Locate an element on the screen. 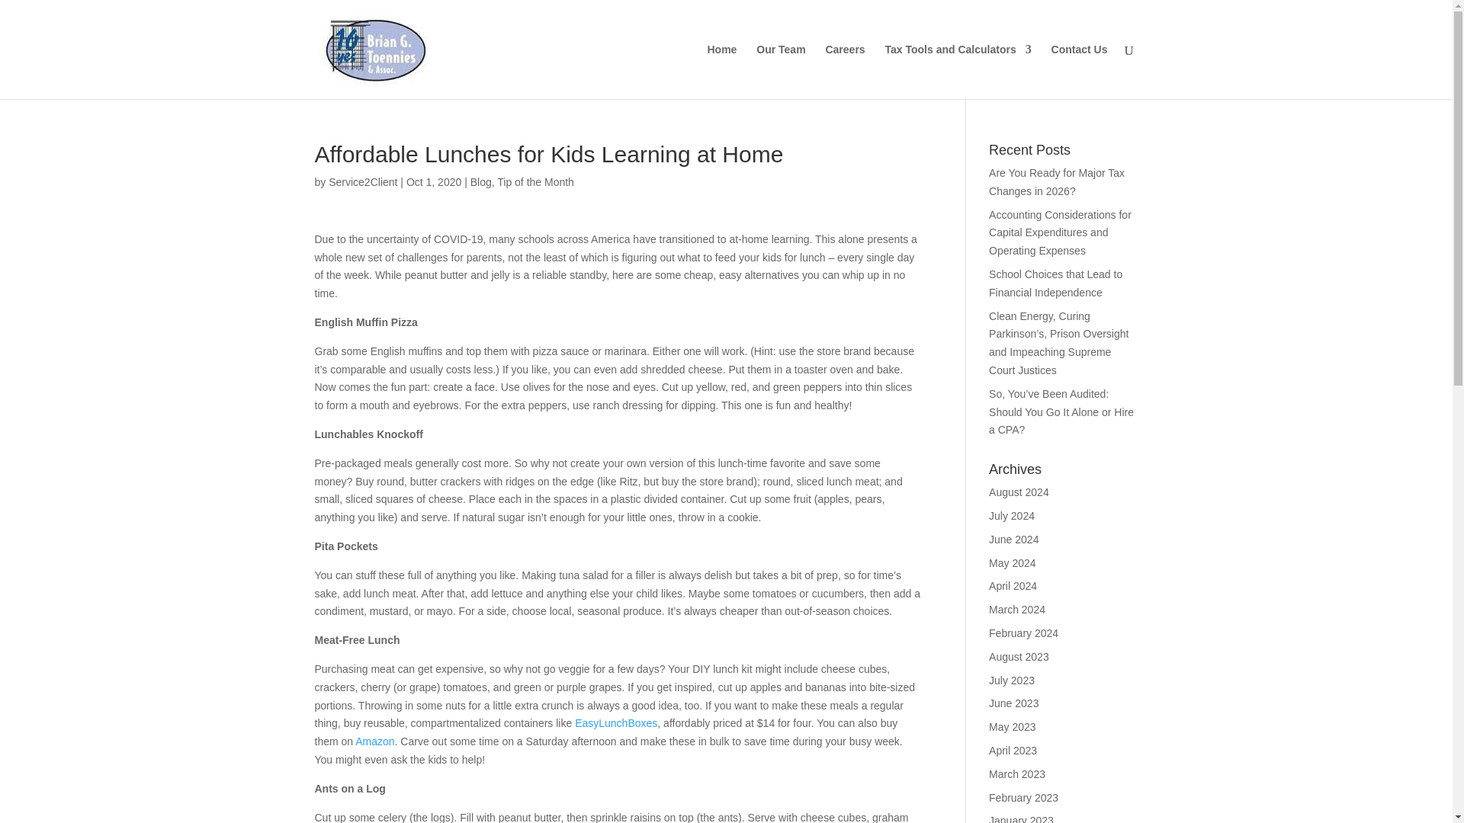 Image resolution: width=1464 pixels, height=823 pixels. Contact Us is located at coordinates (1080, 72).